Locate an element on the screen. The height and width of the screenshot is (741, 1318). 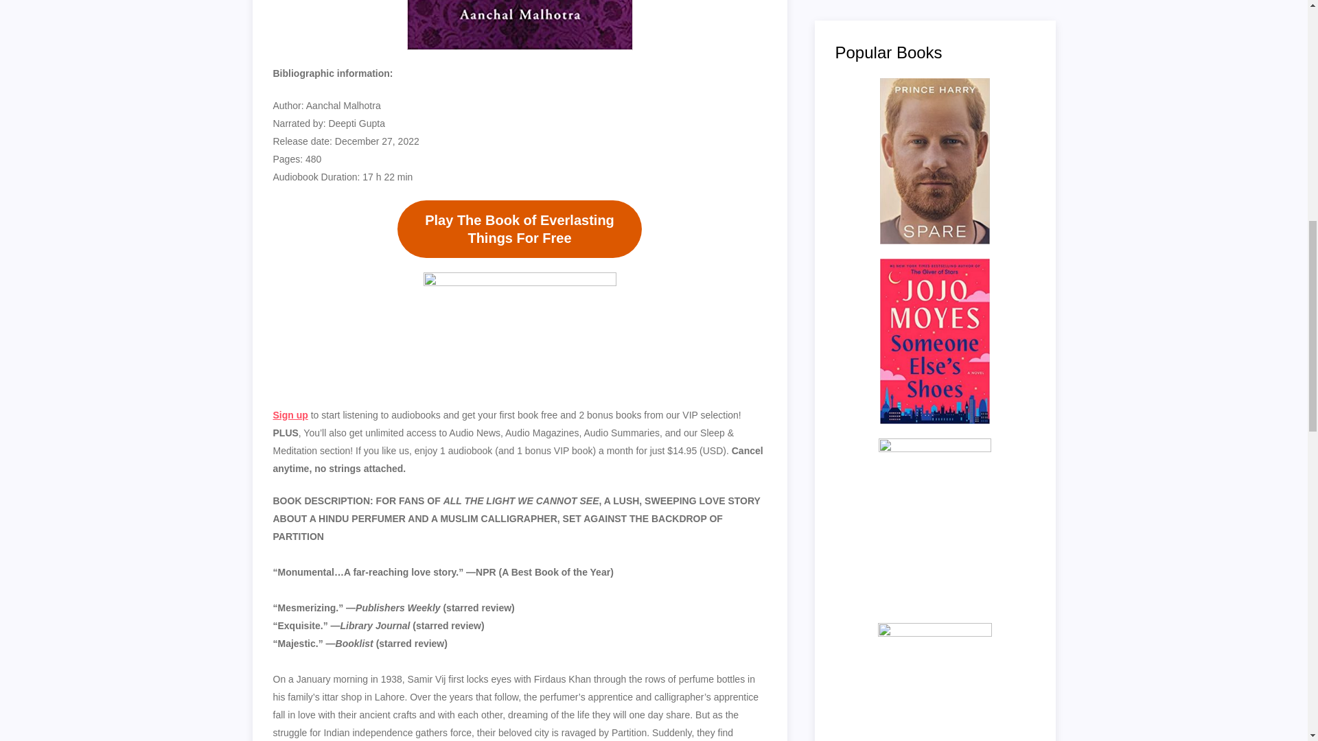
Sign up is located at coordinates (290, 415).